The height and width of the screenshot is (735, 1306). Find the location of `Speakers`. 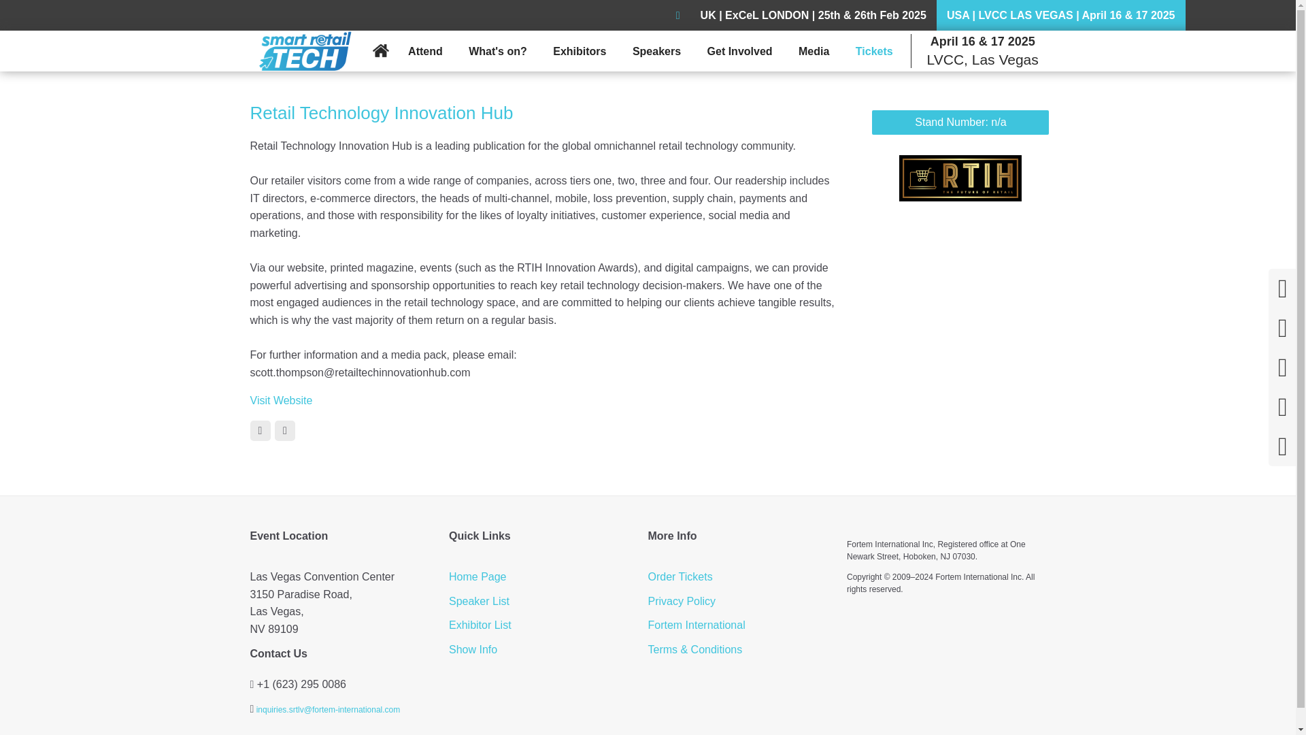

Speakers is located at coordinates (653, 52).